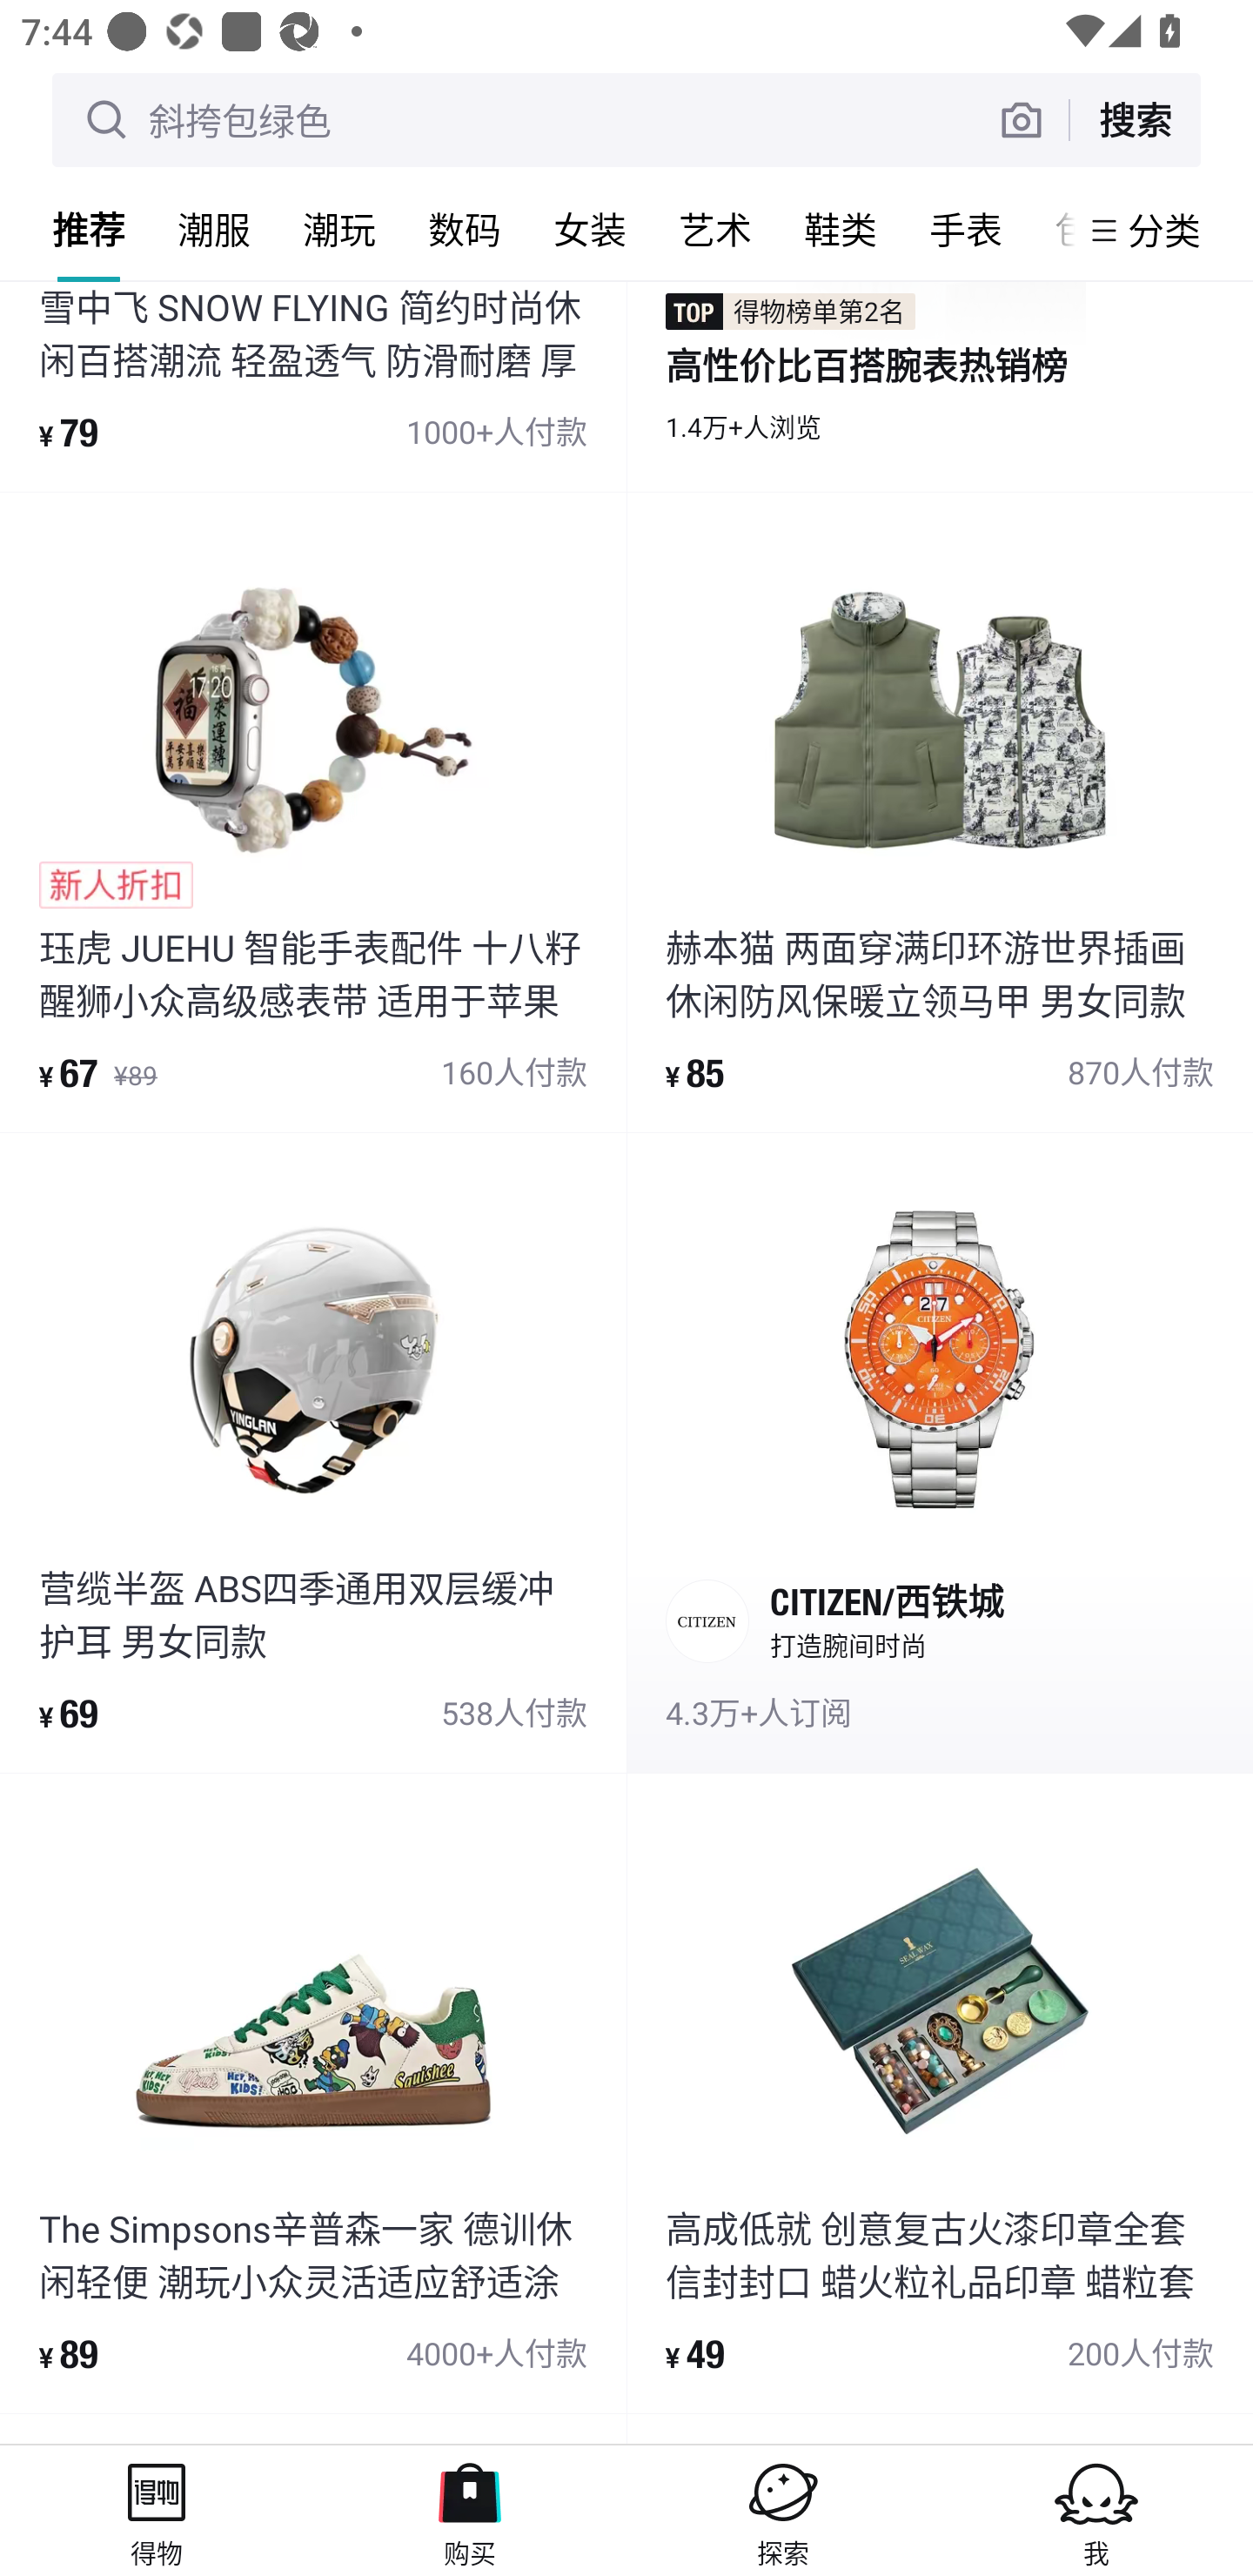 This screenshot has width=1253, height=2576. What do you see at coordinates (1164, 230) in the screenshot?
I see `分类` at bounding box center [1164, 230].